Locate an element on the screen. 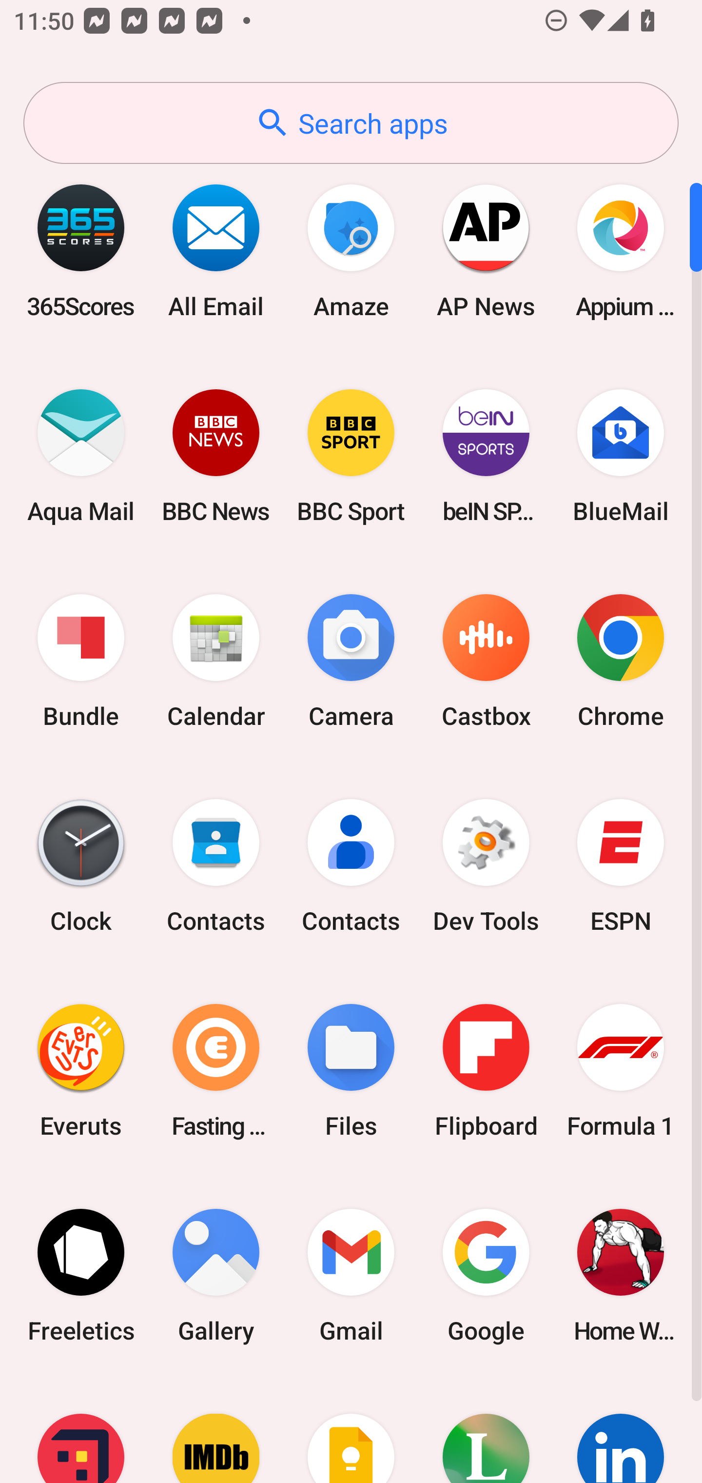 The height and width of the screenshot is (1483, 702). Freeletics is located at coordinates (81, 1275).